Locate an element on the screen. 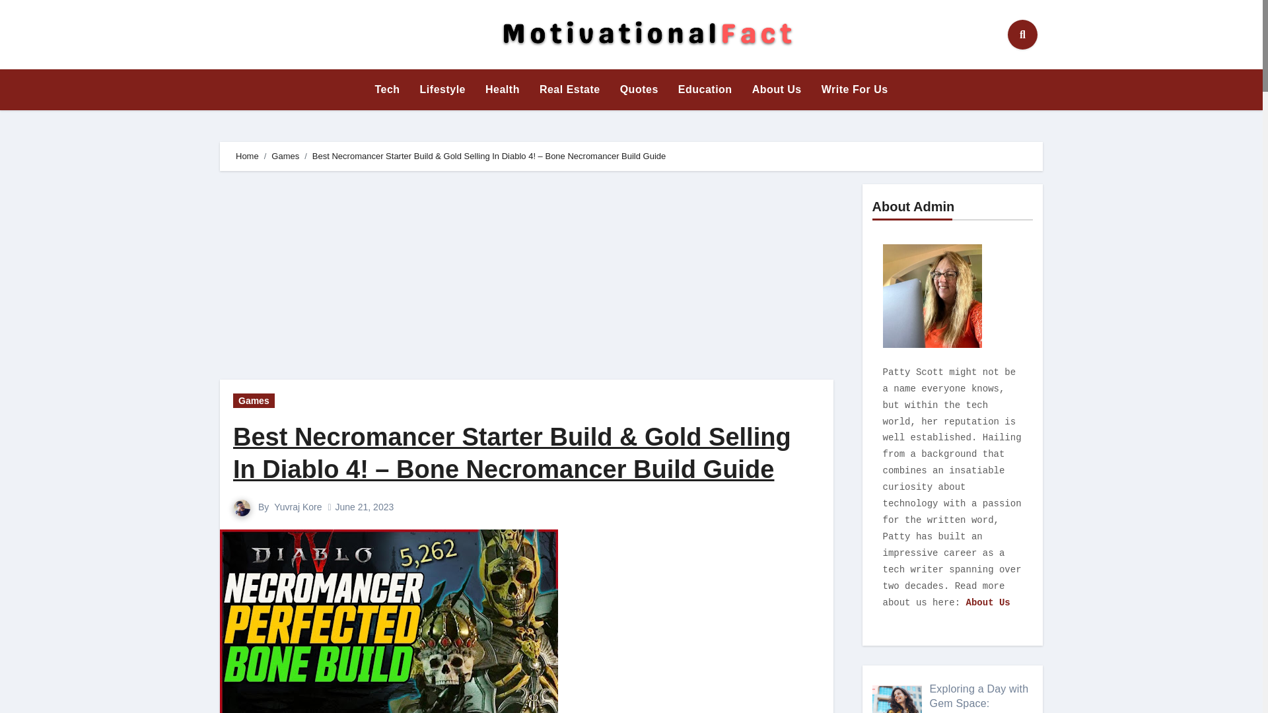 The height and width of the screenshot is (713, 1268). Games is located at coordinates (254, 400).